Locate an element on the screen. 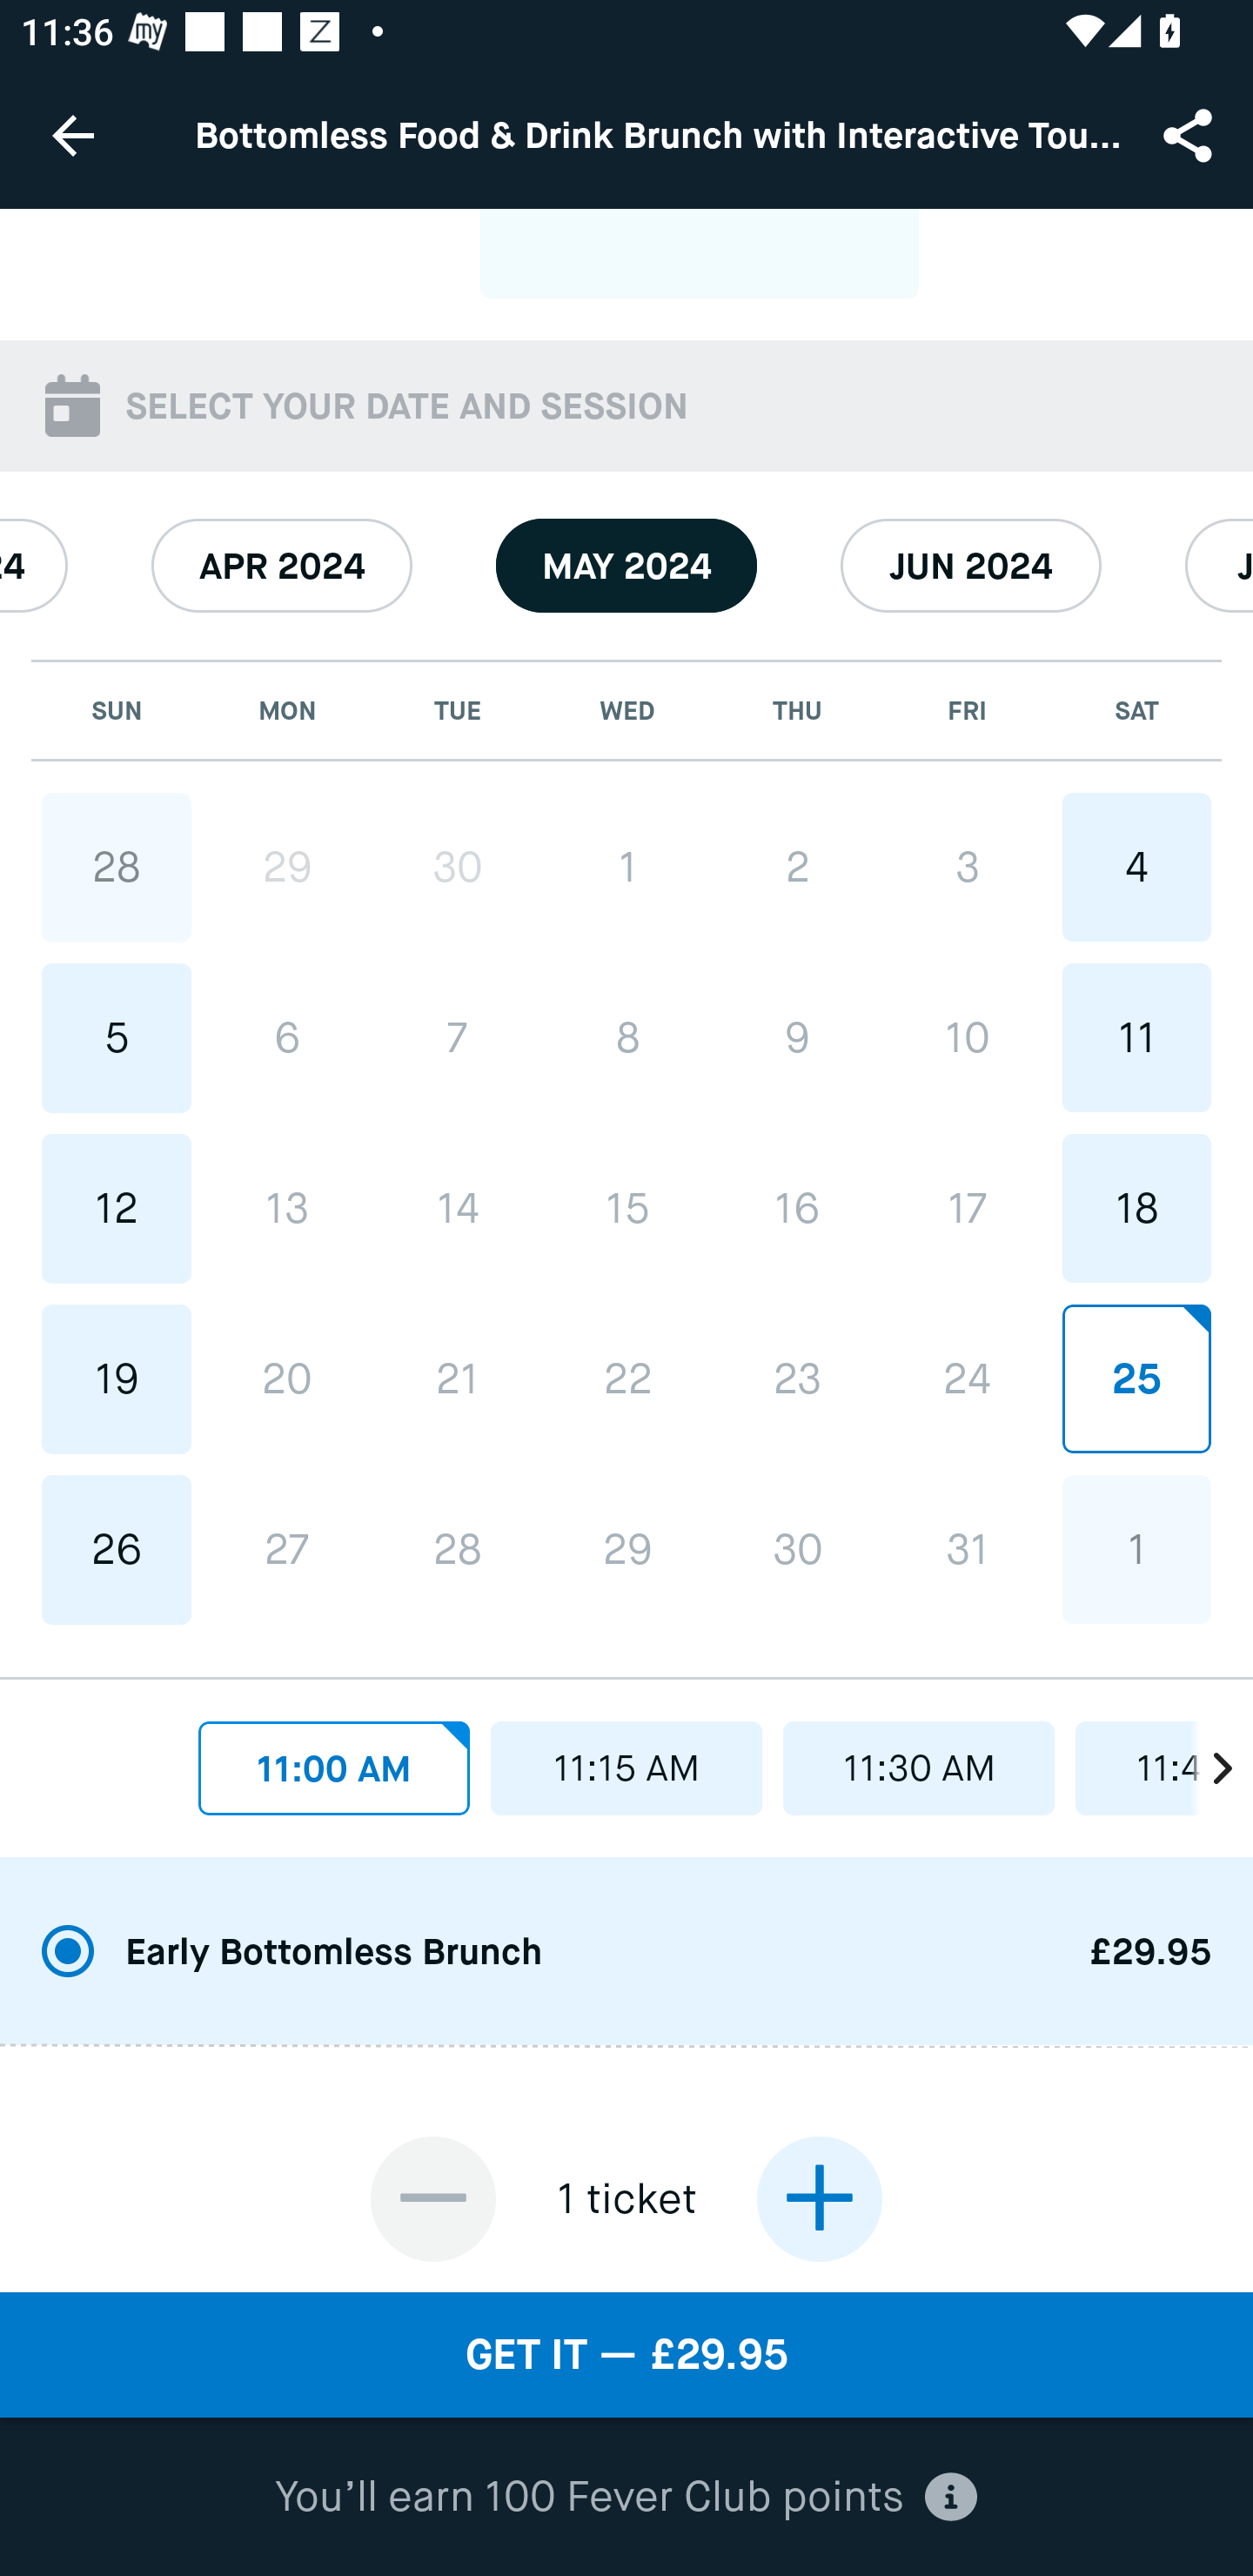  25 is located at coordinates (1136, 1378).